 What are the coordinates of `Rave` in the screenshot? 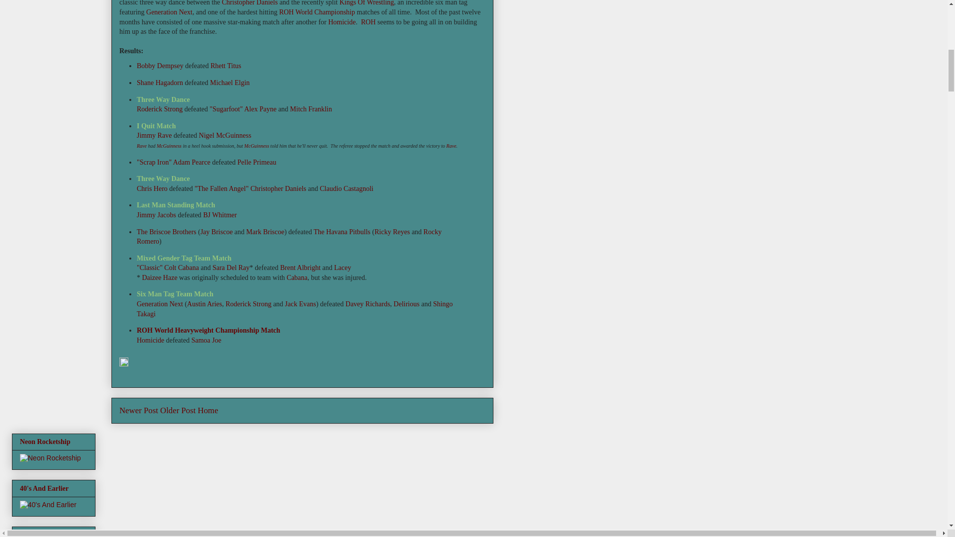 It's located at (141, 146).